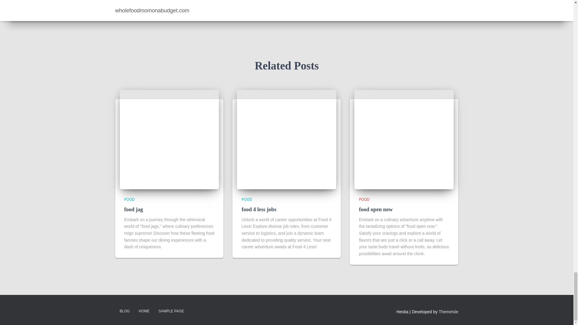 Image resolution: width=578 pixels, height=325 pixels. I want to click on food 4 less jobs, so click(259, 209).